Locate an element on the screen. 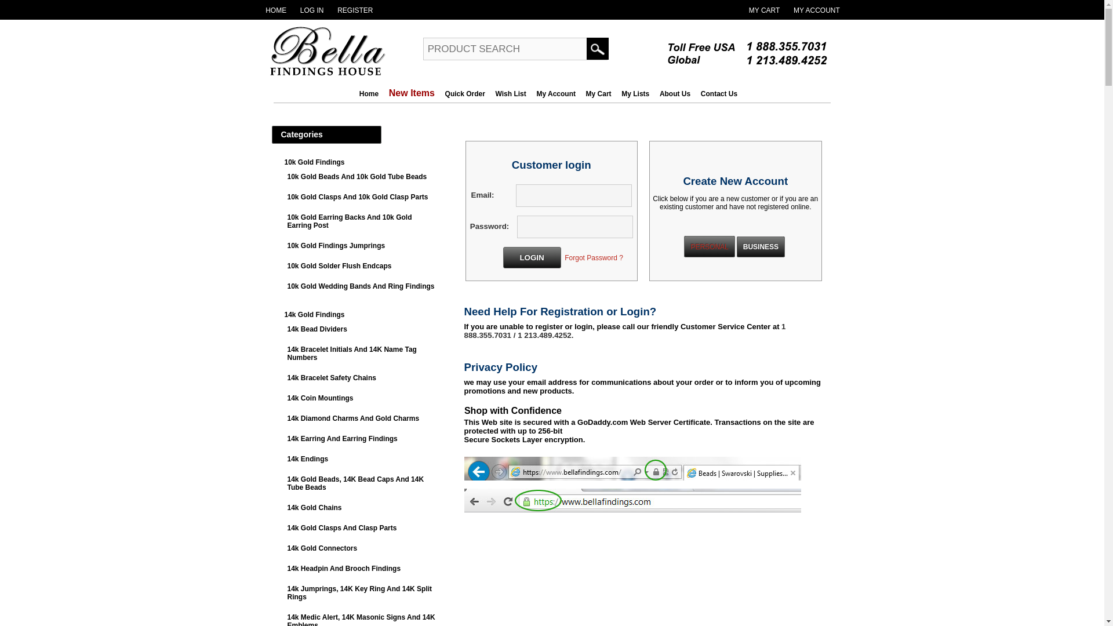 This screenshot has width=1113, height=626. My Cart is located at coordinates (764, 9).